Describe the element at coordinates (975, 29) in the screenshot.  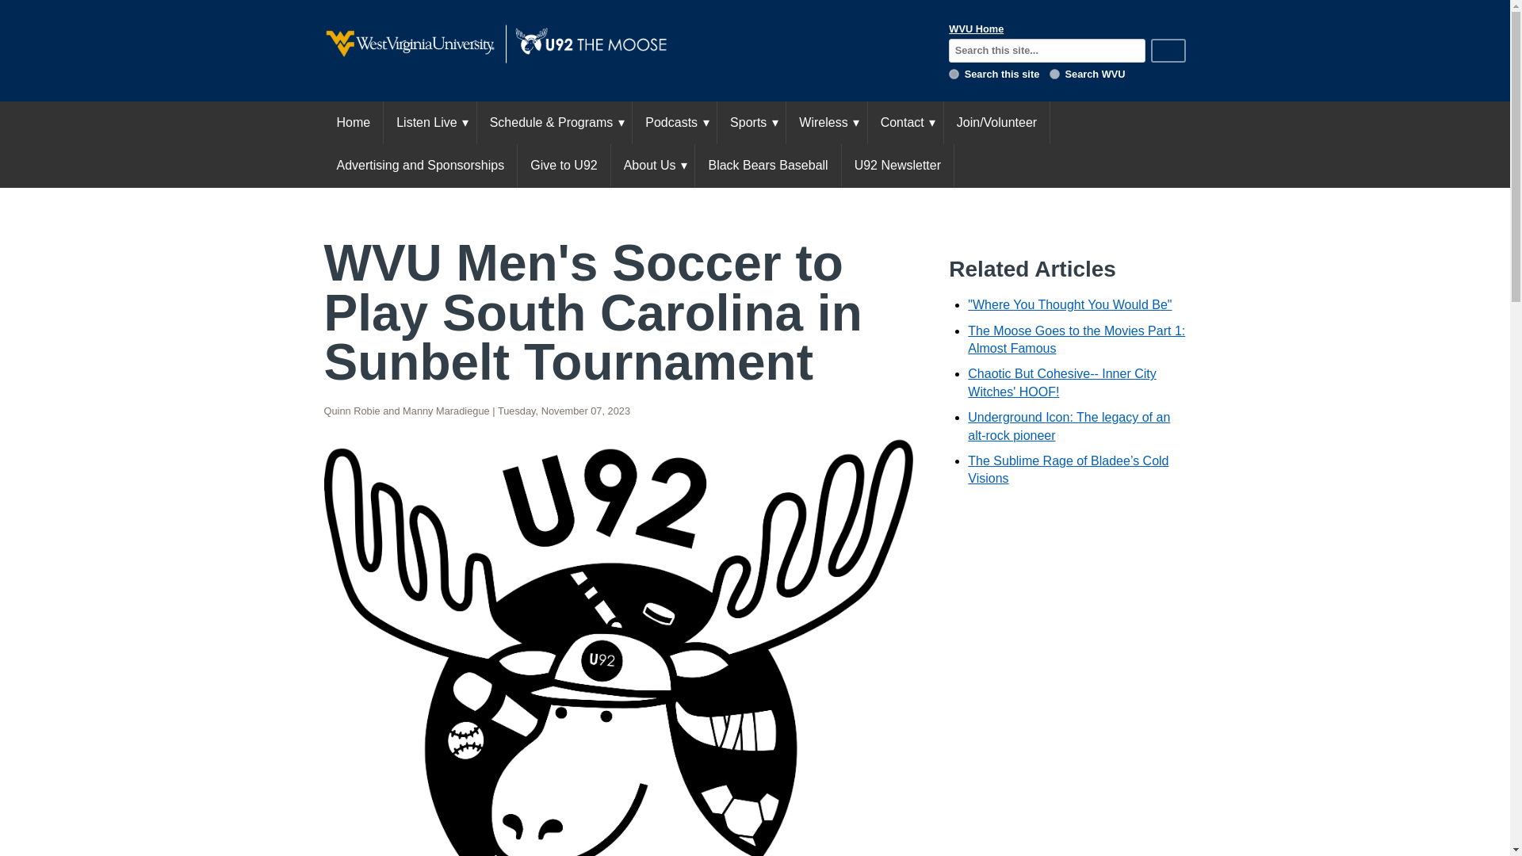
I see `WVU Home` at that location.